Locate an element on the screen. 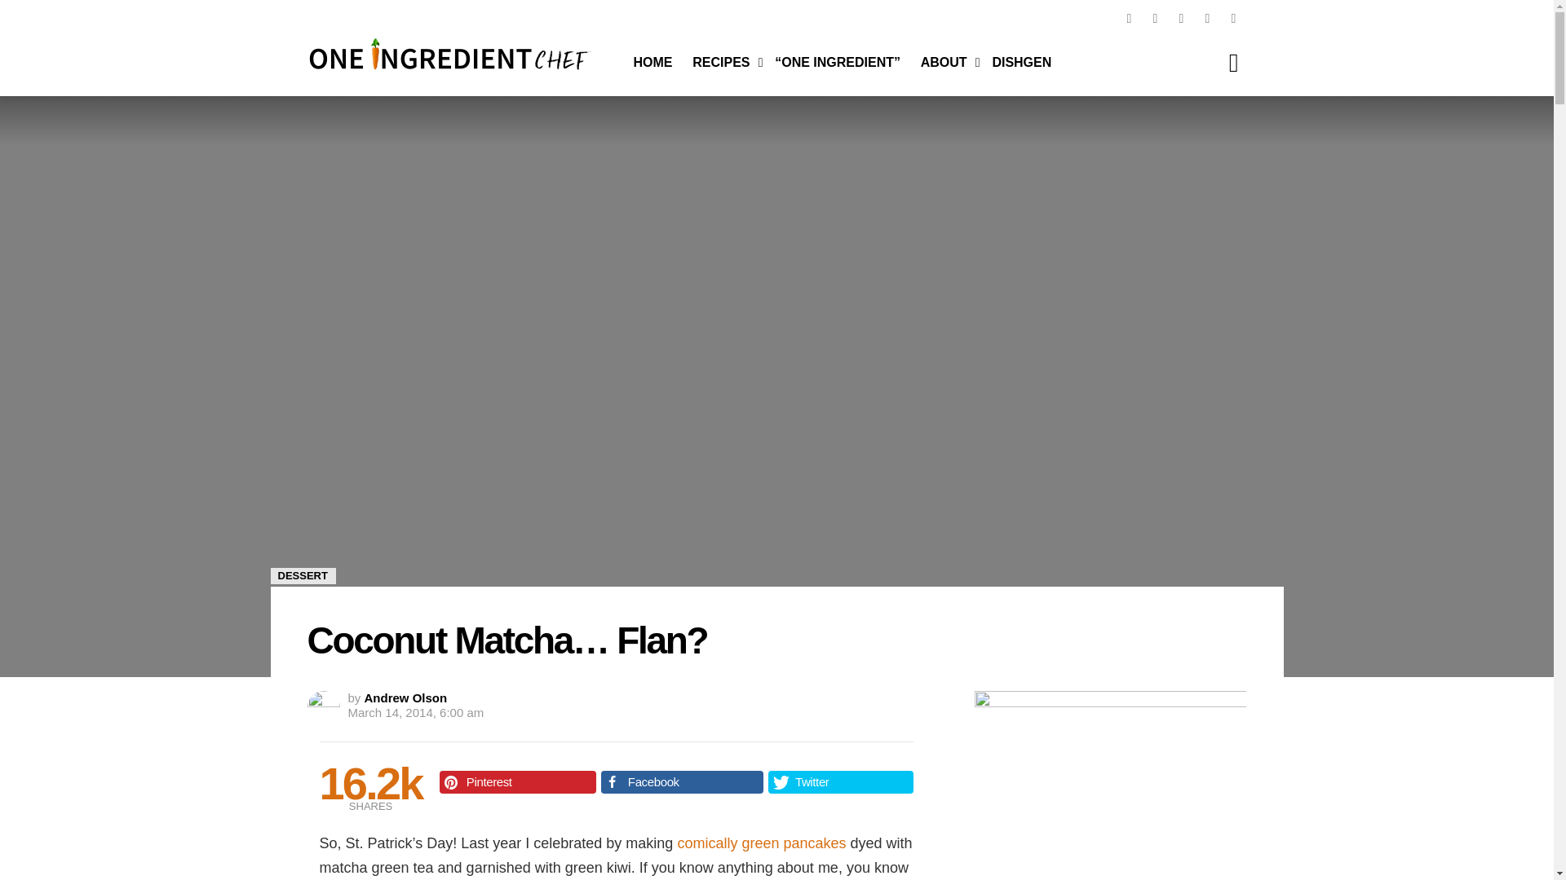  Andrew Olson is located at coordinates (406, 697).